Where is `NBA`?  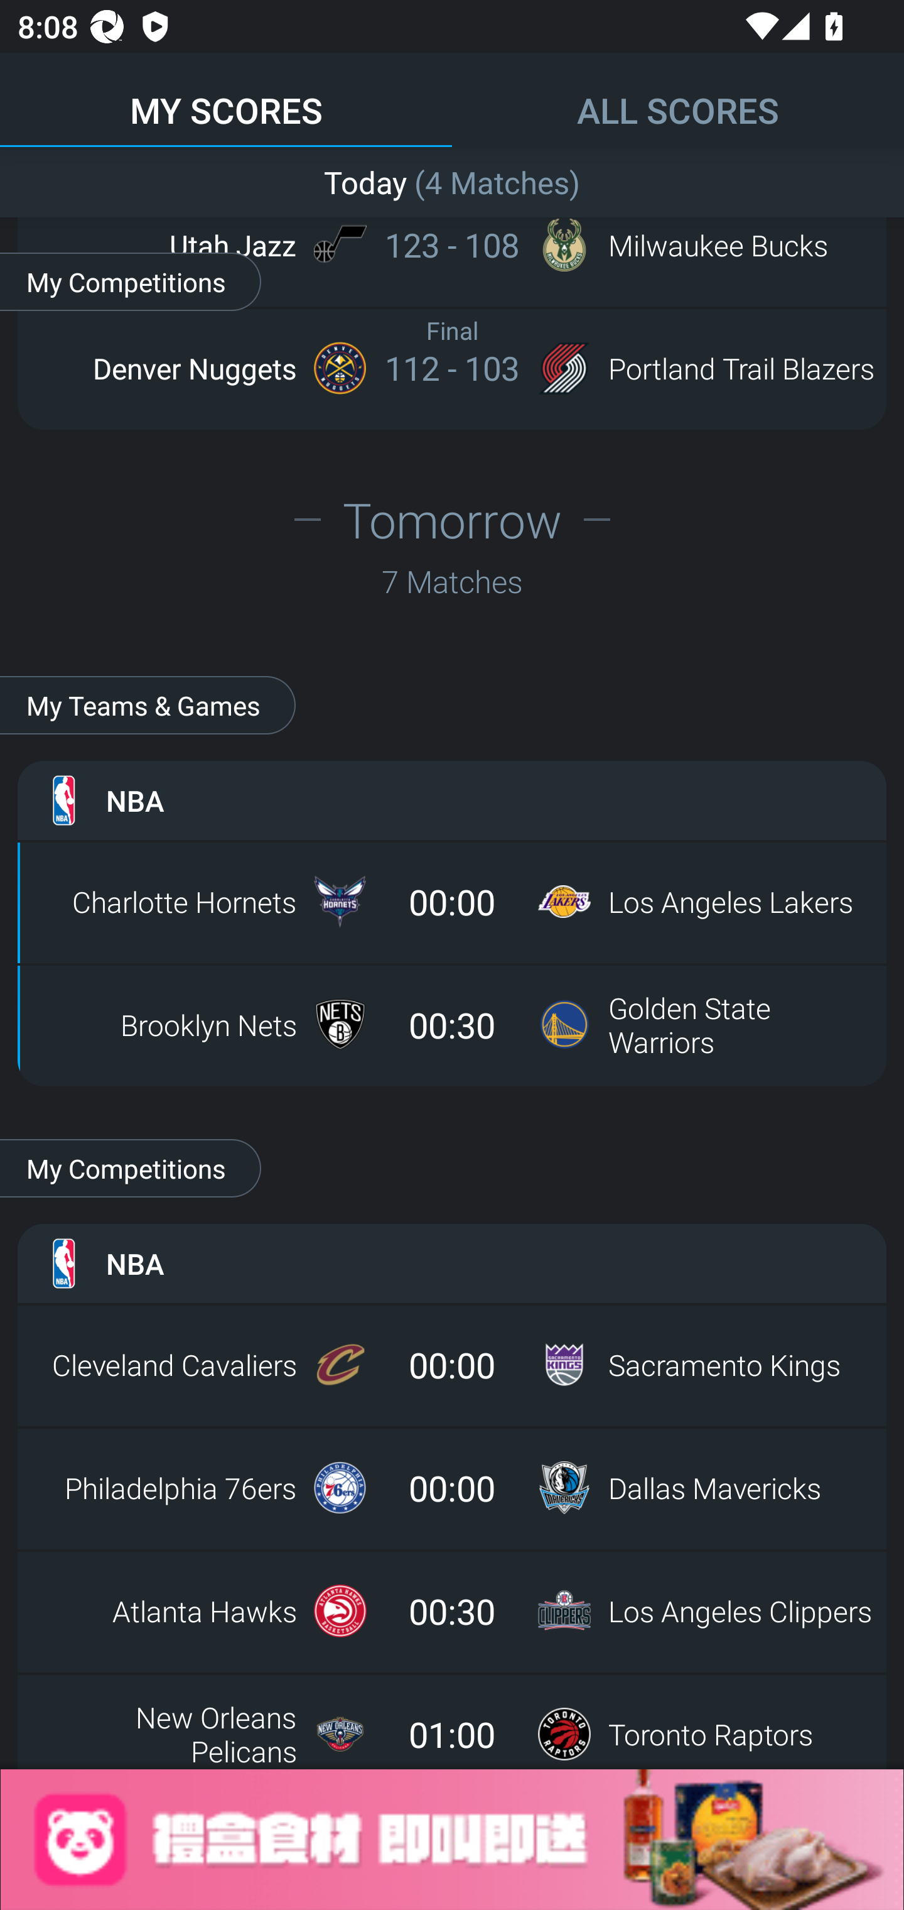
NBA is located at coordinates (452, 800).